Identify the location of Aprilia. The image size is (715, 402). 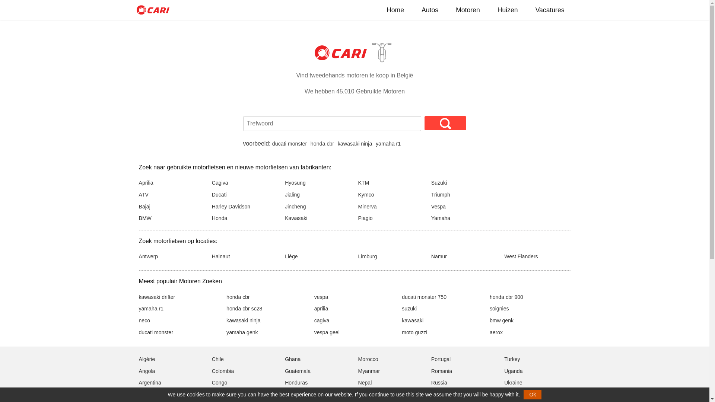
(146, 183).